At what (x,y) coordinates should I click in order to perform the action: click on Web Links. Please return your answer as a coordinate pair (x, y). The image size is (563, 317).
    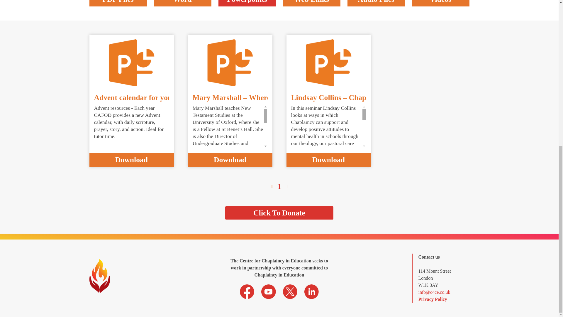
    Looking at the image, I should click on (311, 3).